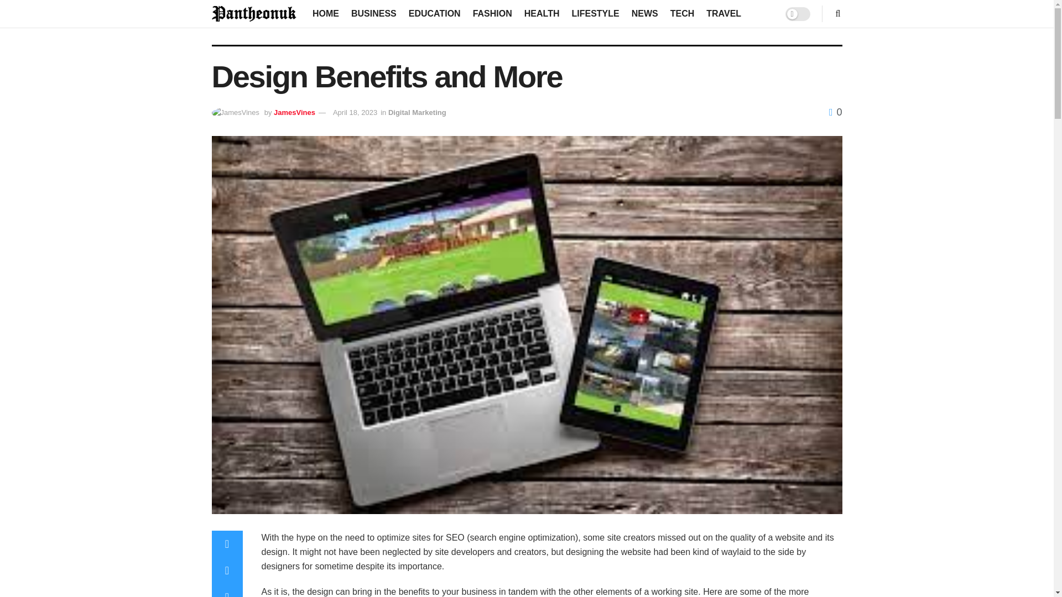 Image resolution: width=1062 pixels, height=597 pixels. What do you see at coordinates (294, 112) in the screenshot?
I see `JamesVines` at bounding box center [294, 112].